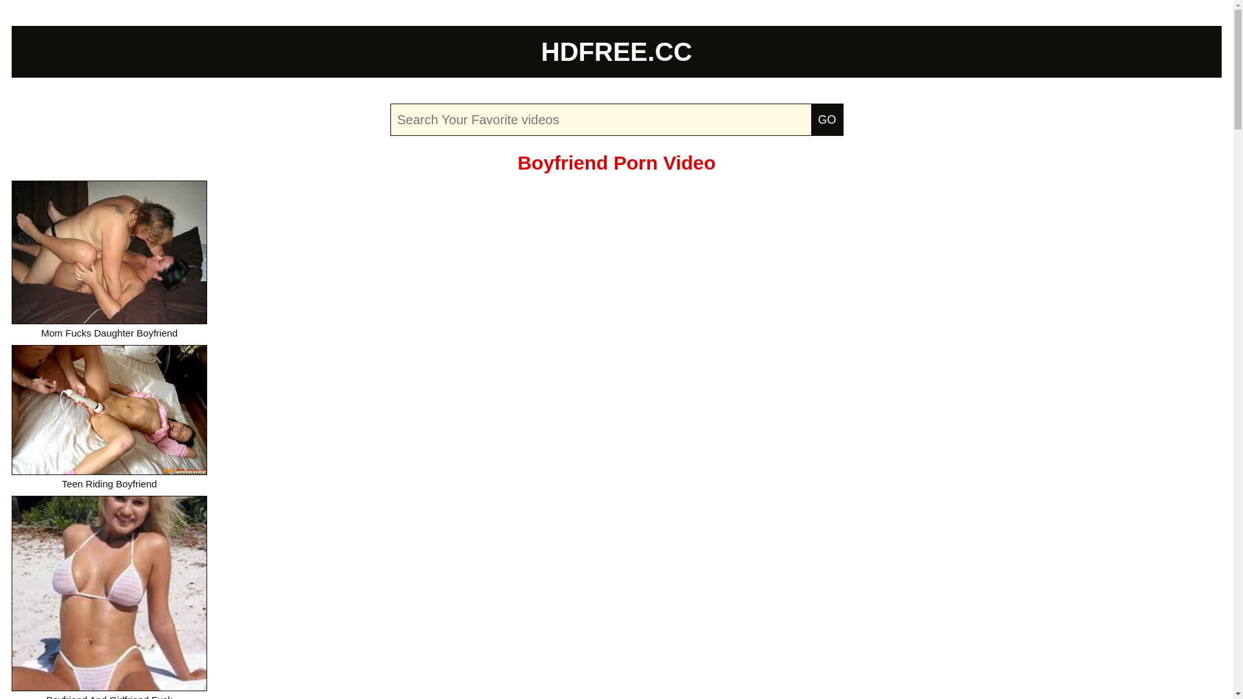 The height and width of the screenshot is (699, 1243). Describe the element at coordinates (827, 120) in the screenshot. I see `GO` at that location.